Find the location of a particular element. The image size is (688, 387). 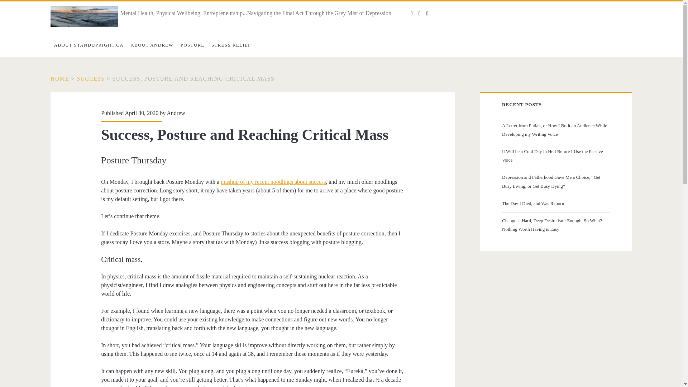

It Will be a Cold Day in Hell Before I Use the Passive Voice is located at coordinates (555, 156).